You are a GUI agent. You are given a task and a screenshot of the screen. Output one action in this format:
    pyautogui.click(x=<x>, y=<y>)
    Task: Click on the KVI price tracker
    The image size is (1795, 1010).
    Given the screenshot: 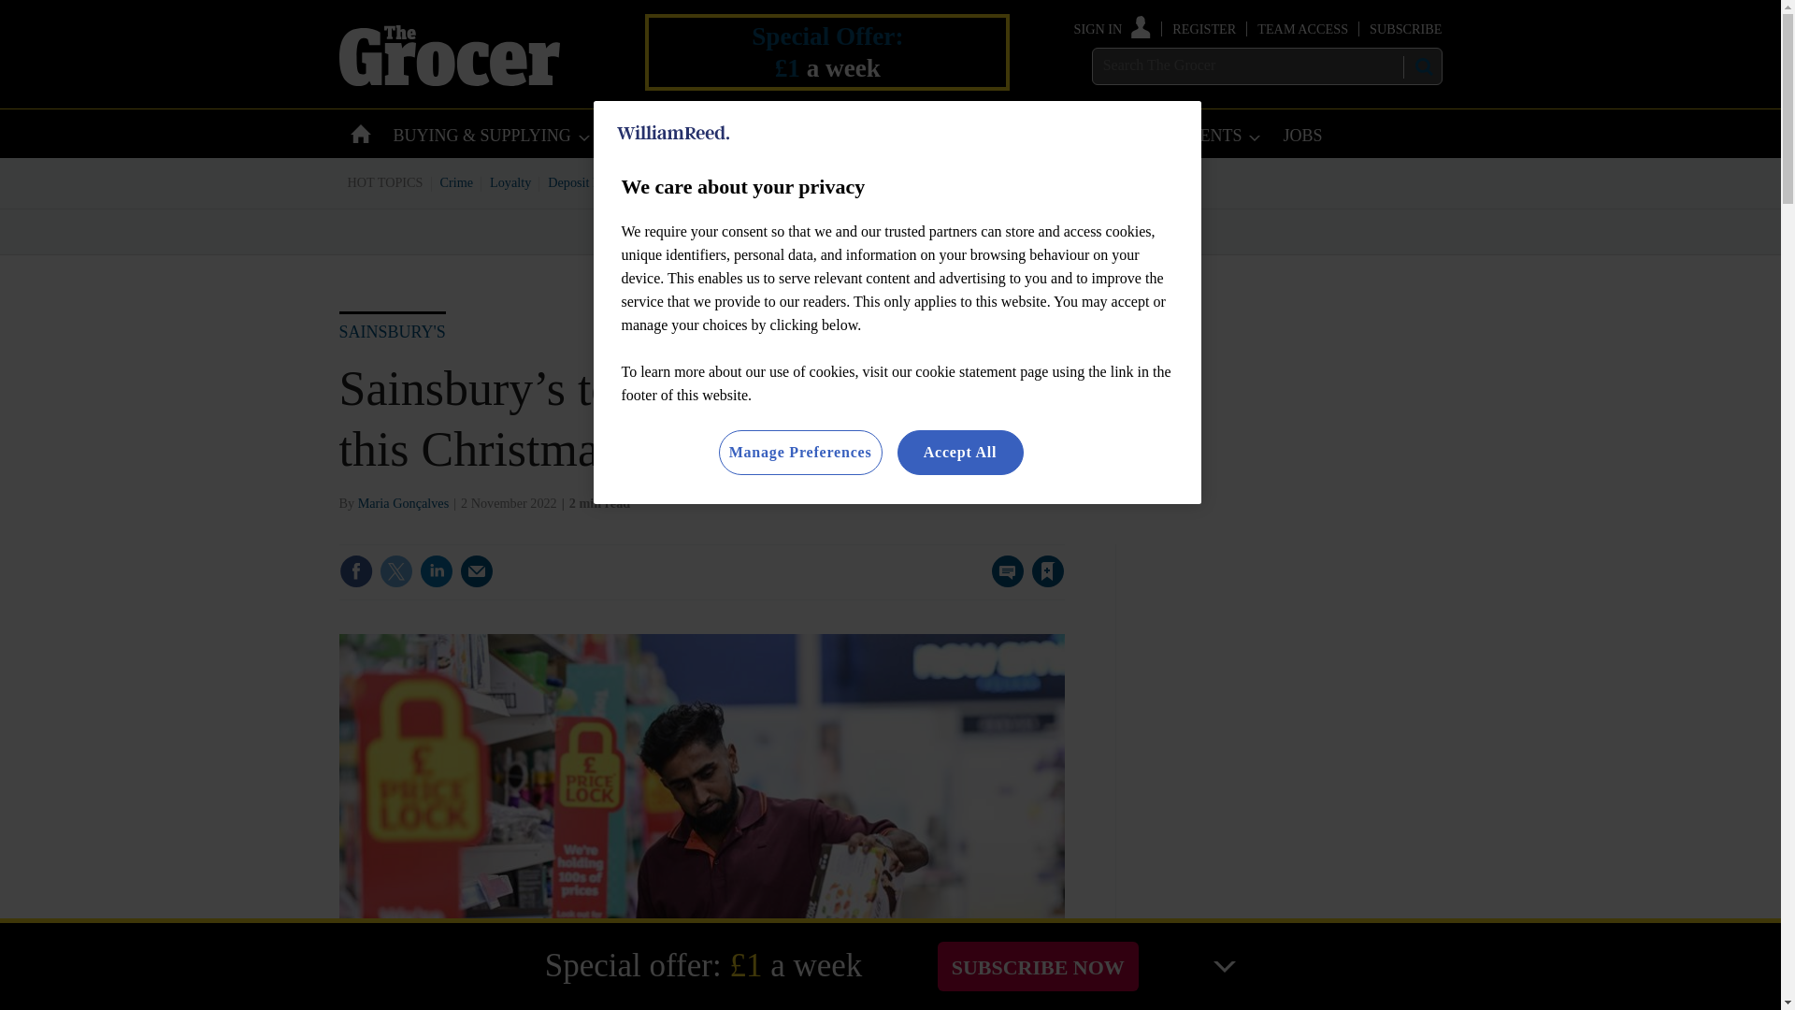 What is the action you would take?
    pyautogui.click(x=742, y=181)
    